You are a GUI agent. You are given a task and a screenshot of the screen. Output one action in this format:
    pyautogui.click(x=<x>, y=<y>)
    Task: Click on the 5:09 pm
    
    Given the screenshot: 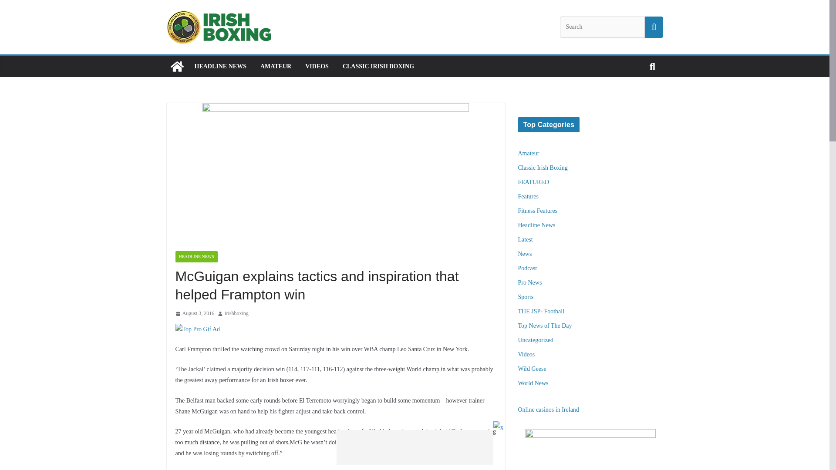 What is the action you would take?
    pyautogui.click(x=194, y=313)
    